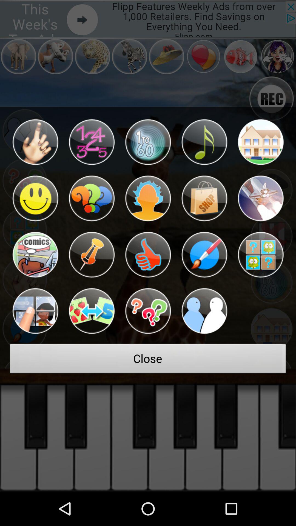 This screenshot has height=526, width=296. What do you see at coordinates (148, 311) in the screenshot?
I see `ask a question` at bounding box center [148, 311].